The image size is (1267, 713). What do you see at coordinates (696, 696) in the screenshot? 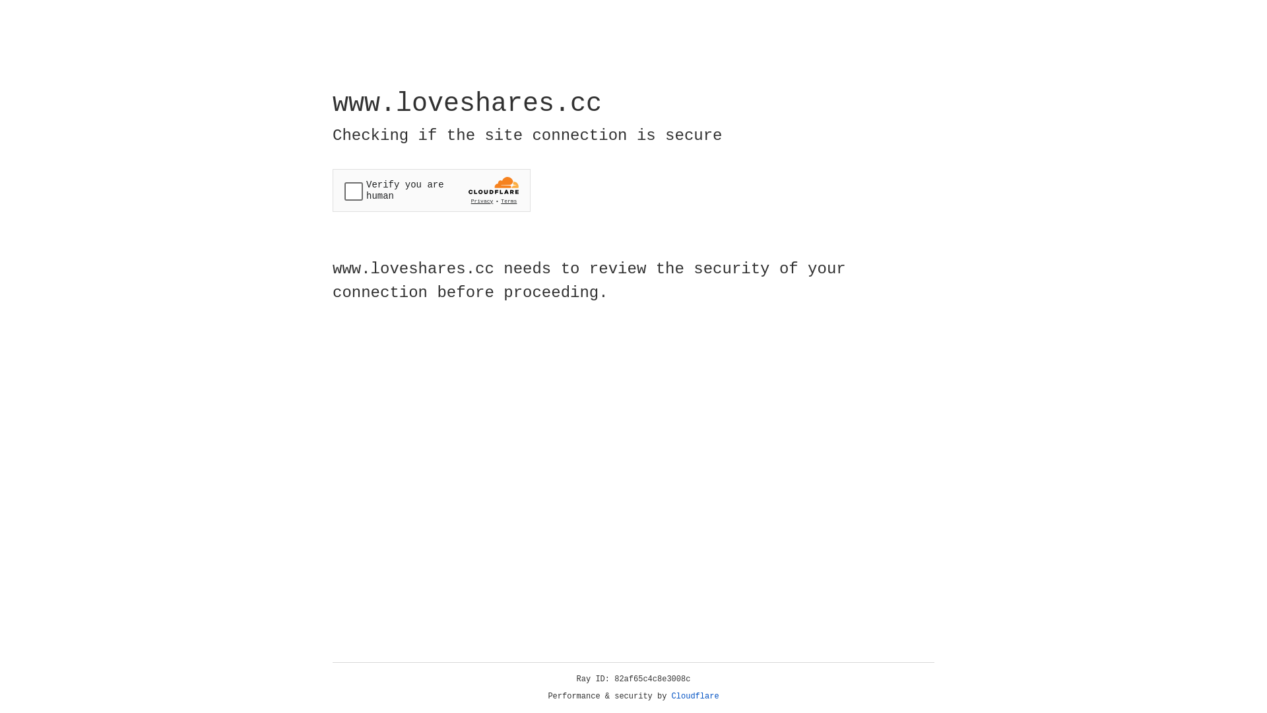
I see `Cloudflare` at bounding box center [696, 696].